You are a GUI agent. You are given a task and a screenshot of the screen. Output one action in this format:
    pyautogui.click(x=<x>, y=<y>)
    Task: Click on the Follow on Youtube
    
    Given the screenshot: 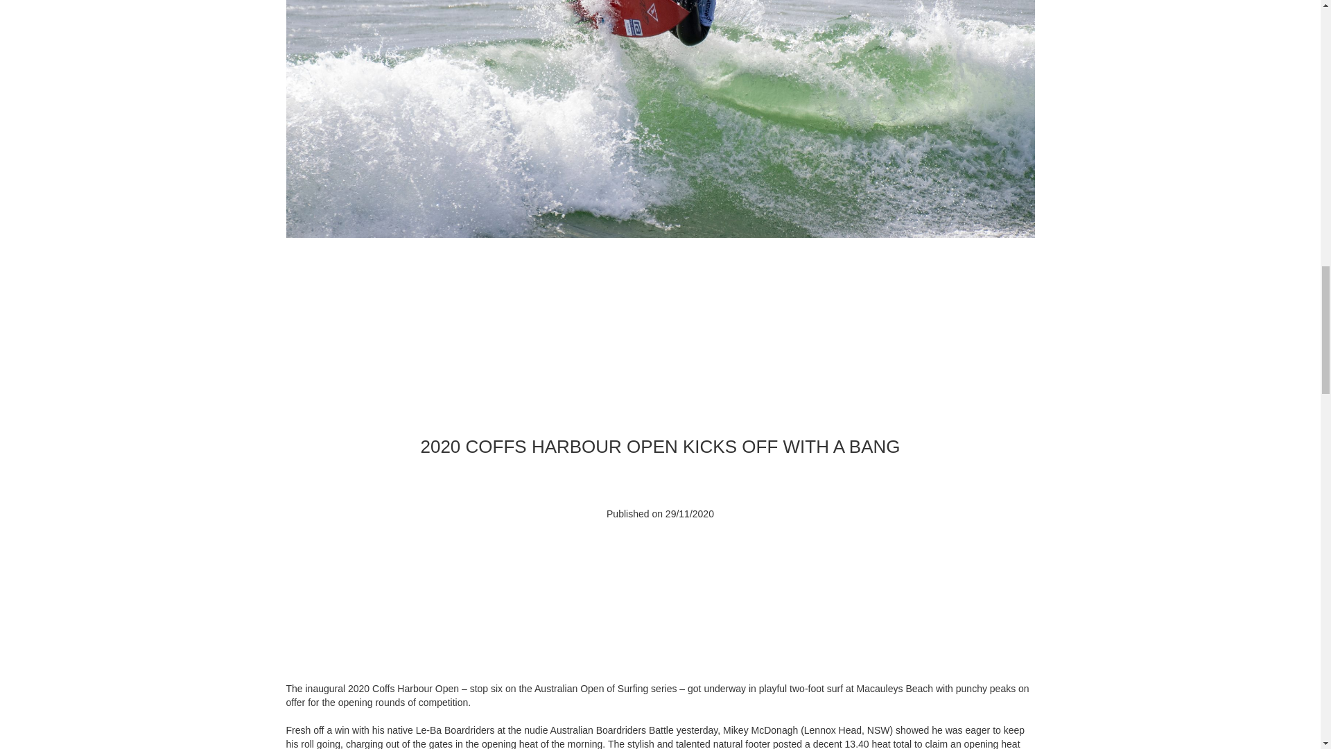 What is the action you would take?
    pyautogui.click(x=660, y=553)
    